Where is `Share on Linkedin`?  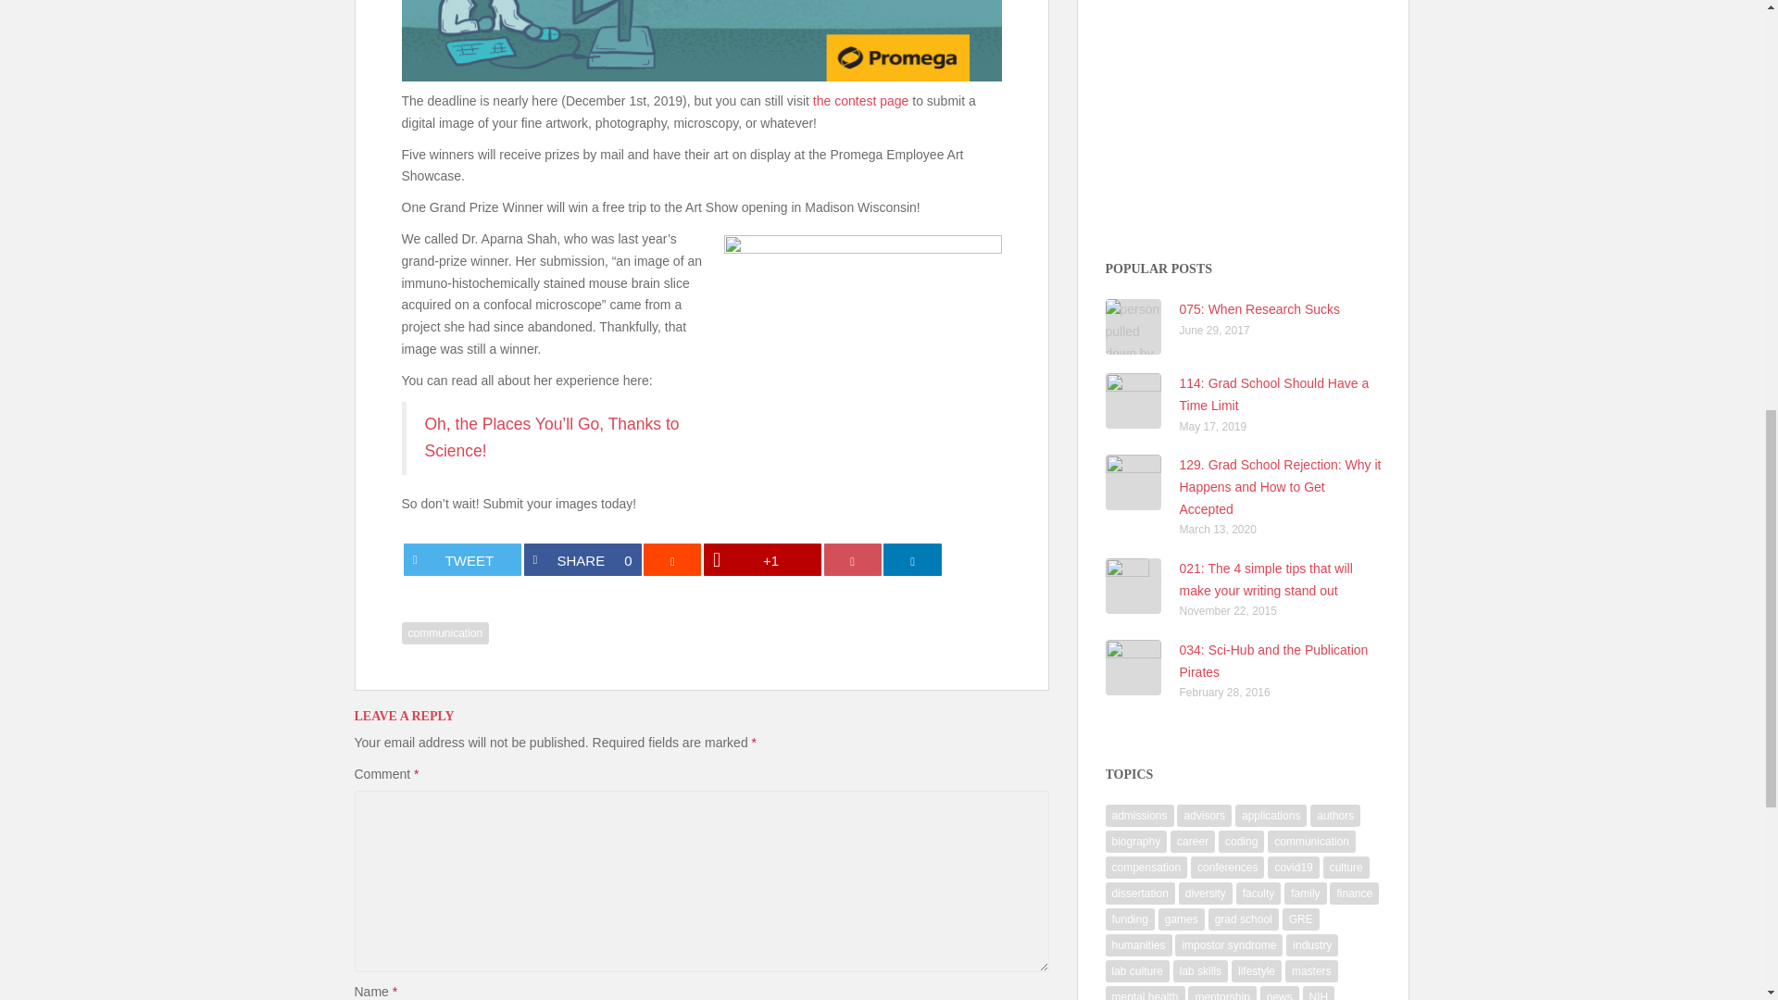
Share on Linkedin is located at coordinates (911, 559).